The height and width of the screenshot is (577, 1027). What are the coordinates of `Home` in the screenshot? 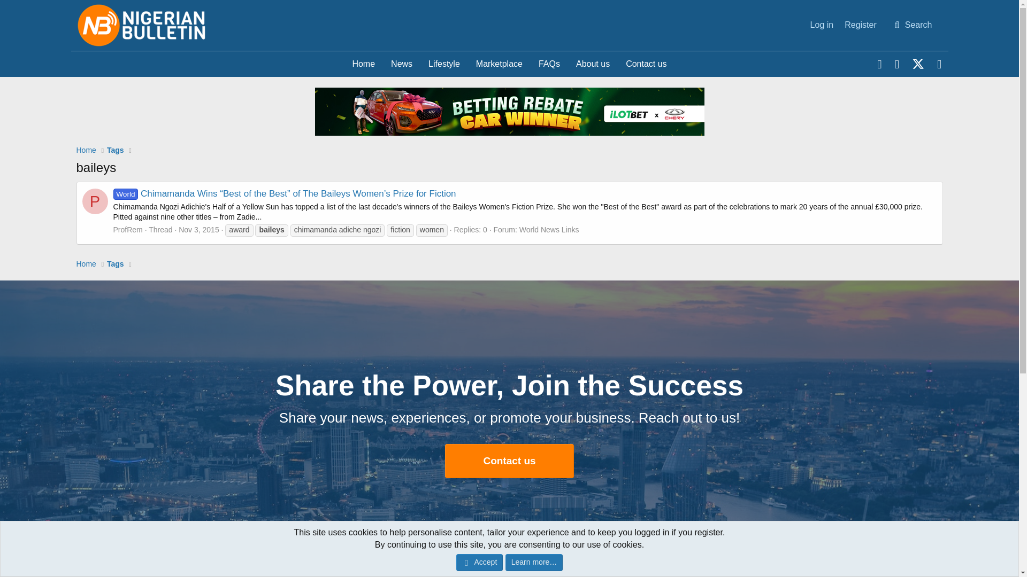 It's located at (500, 64).